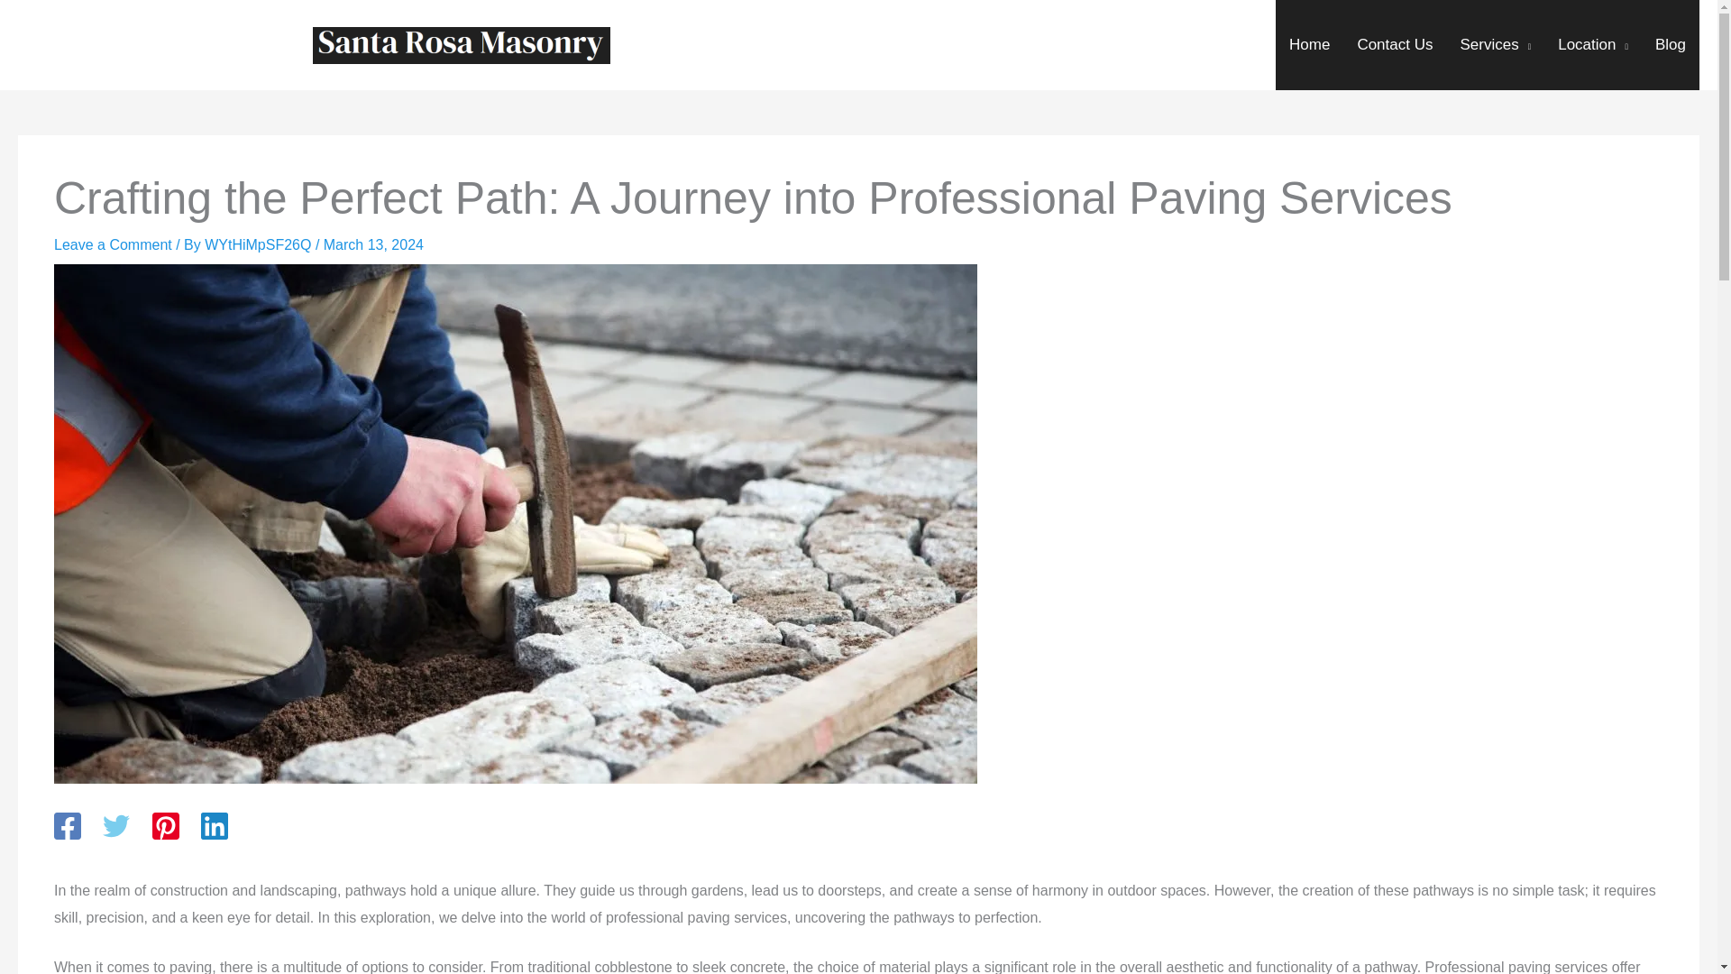  What do you see at coordinates (1394, 45) in the screenshot?
I see `Contact Us` at bounding box center [1394, 45].